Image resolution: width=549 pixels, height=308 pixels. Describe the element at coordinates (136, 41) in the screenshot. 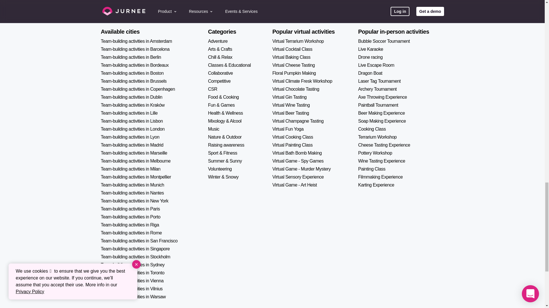

I see `Team-building activities in Amsterdam` at that location.